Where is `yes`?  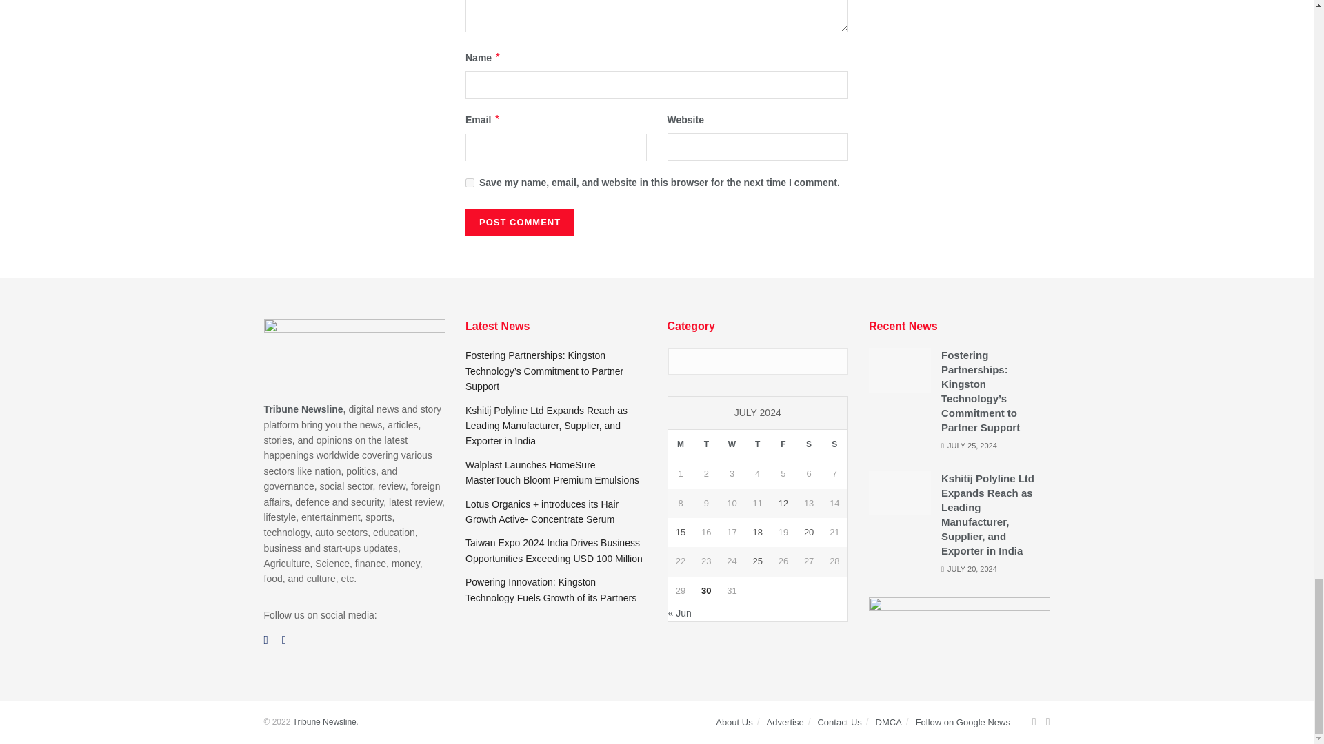
yes is located at coordinates (470, 183).